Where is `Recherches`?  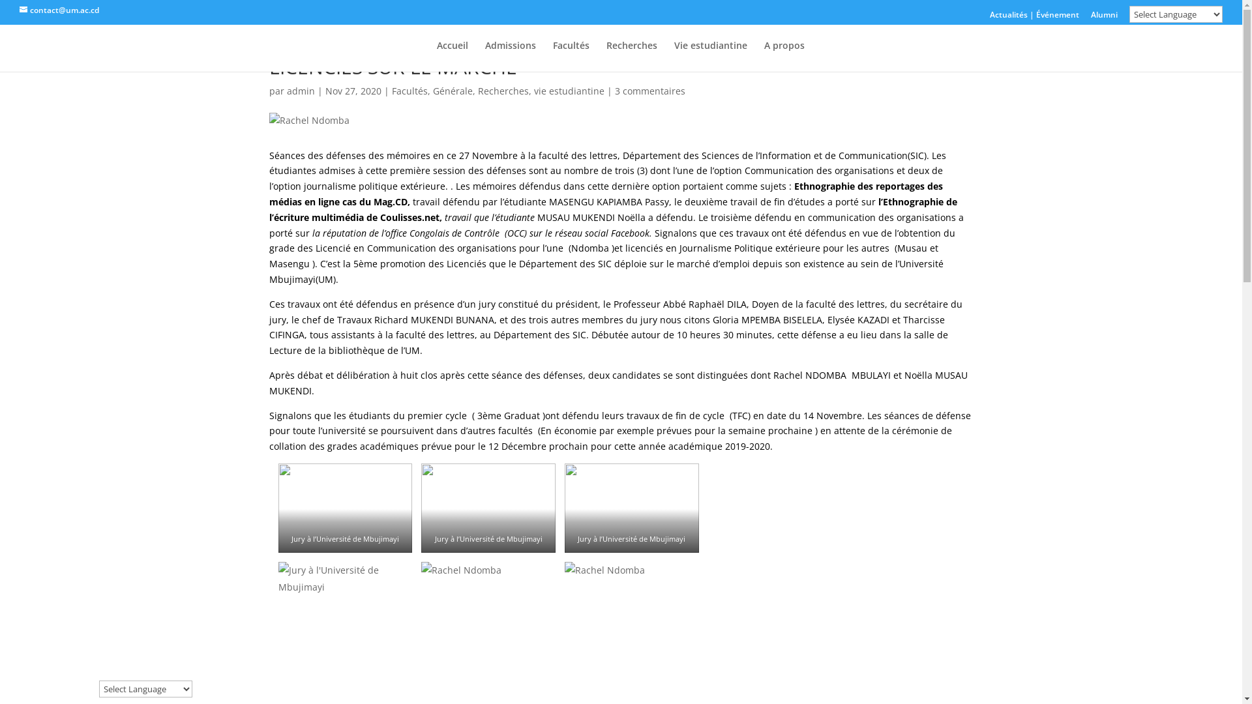
Recherches is located at coordinates (632, 56).